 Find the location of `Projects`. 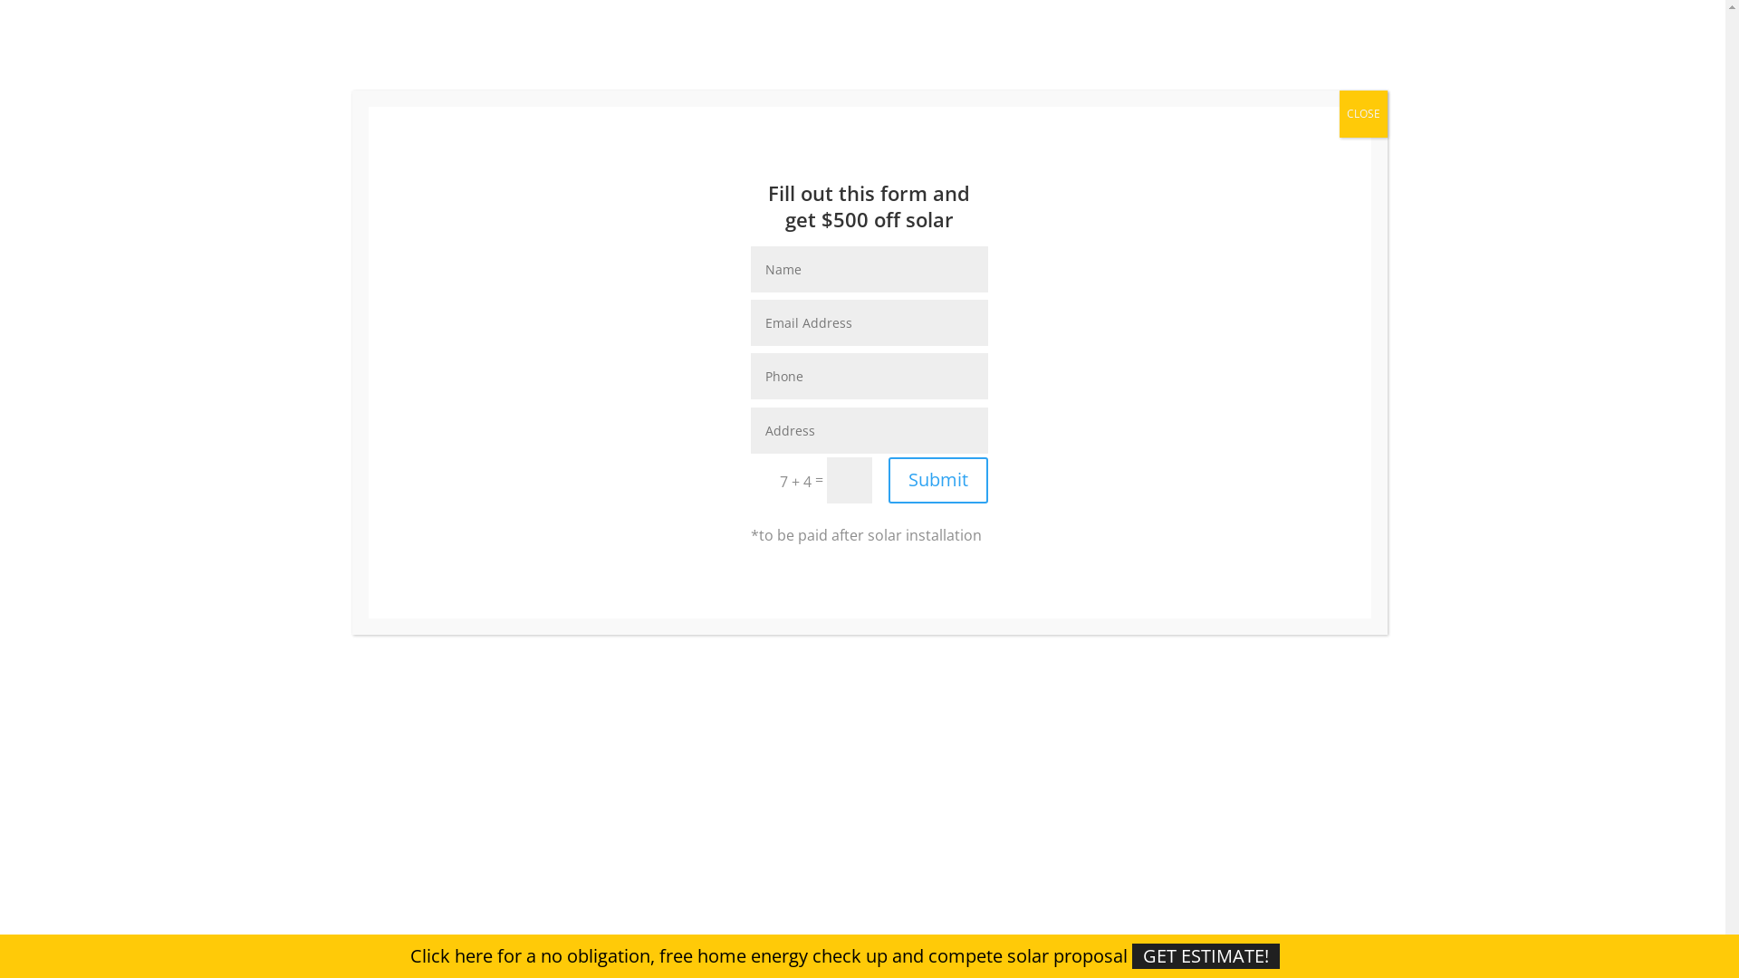

Projects is located at coordinates (1042, 88).